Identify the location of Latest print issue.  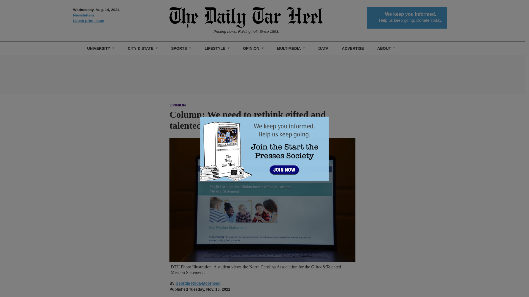
(117, 21).